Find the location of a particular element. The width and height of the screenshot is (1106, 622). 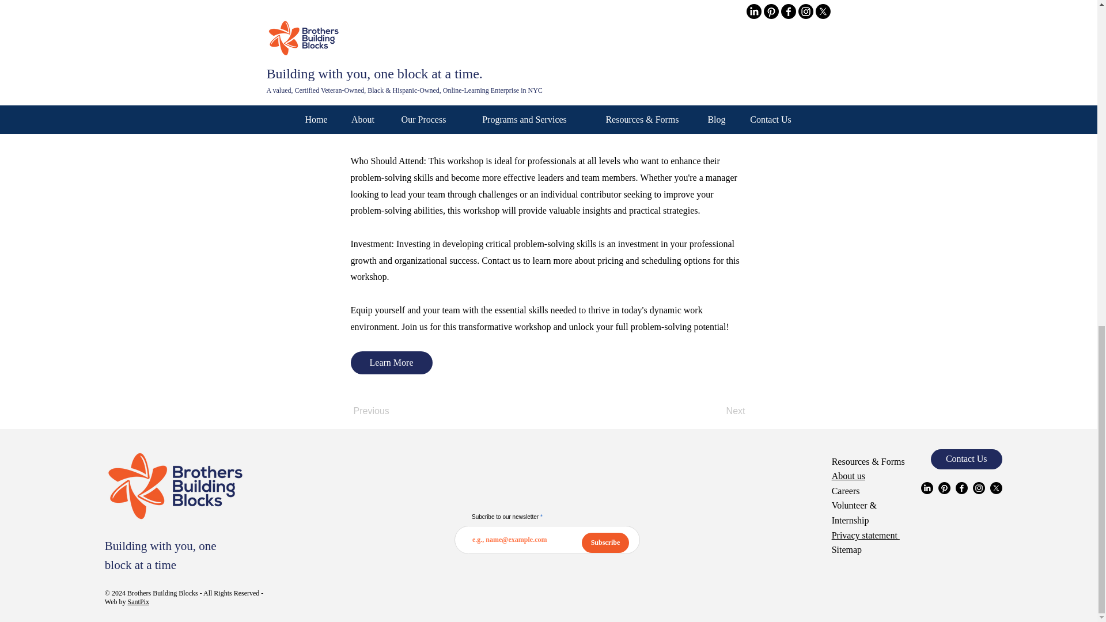

Next is located at coordinates (717, 412).